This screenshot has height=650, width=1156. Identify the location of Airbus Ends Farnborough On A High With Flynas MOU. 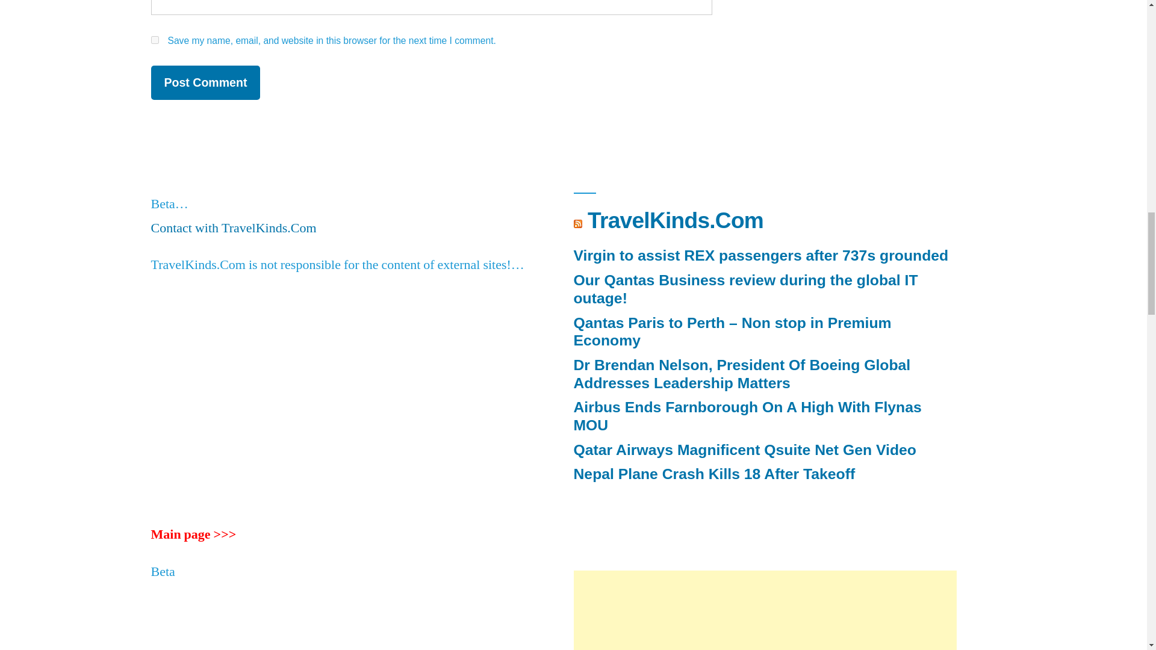
(747, 416).